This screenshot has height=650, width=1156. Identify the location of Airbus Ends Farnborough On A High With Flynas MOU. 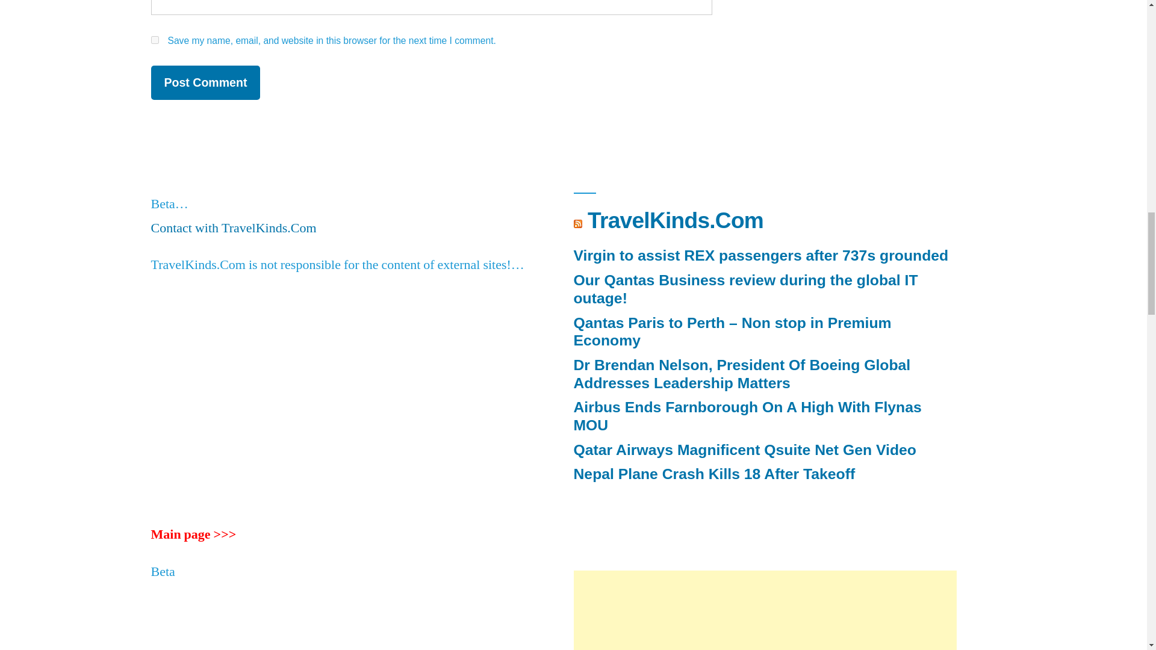
(747, 416).